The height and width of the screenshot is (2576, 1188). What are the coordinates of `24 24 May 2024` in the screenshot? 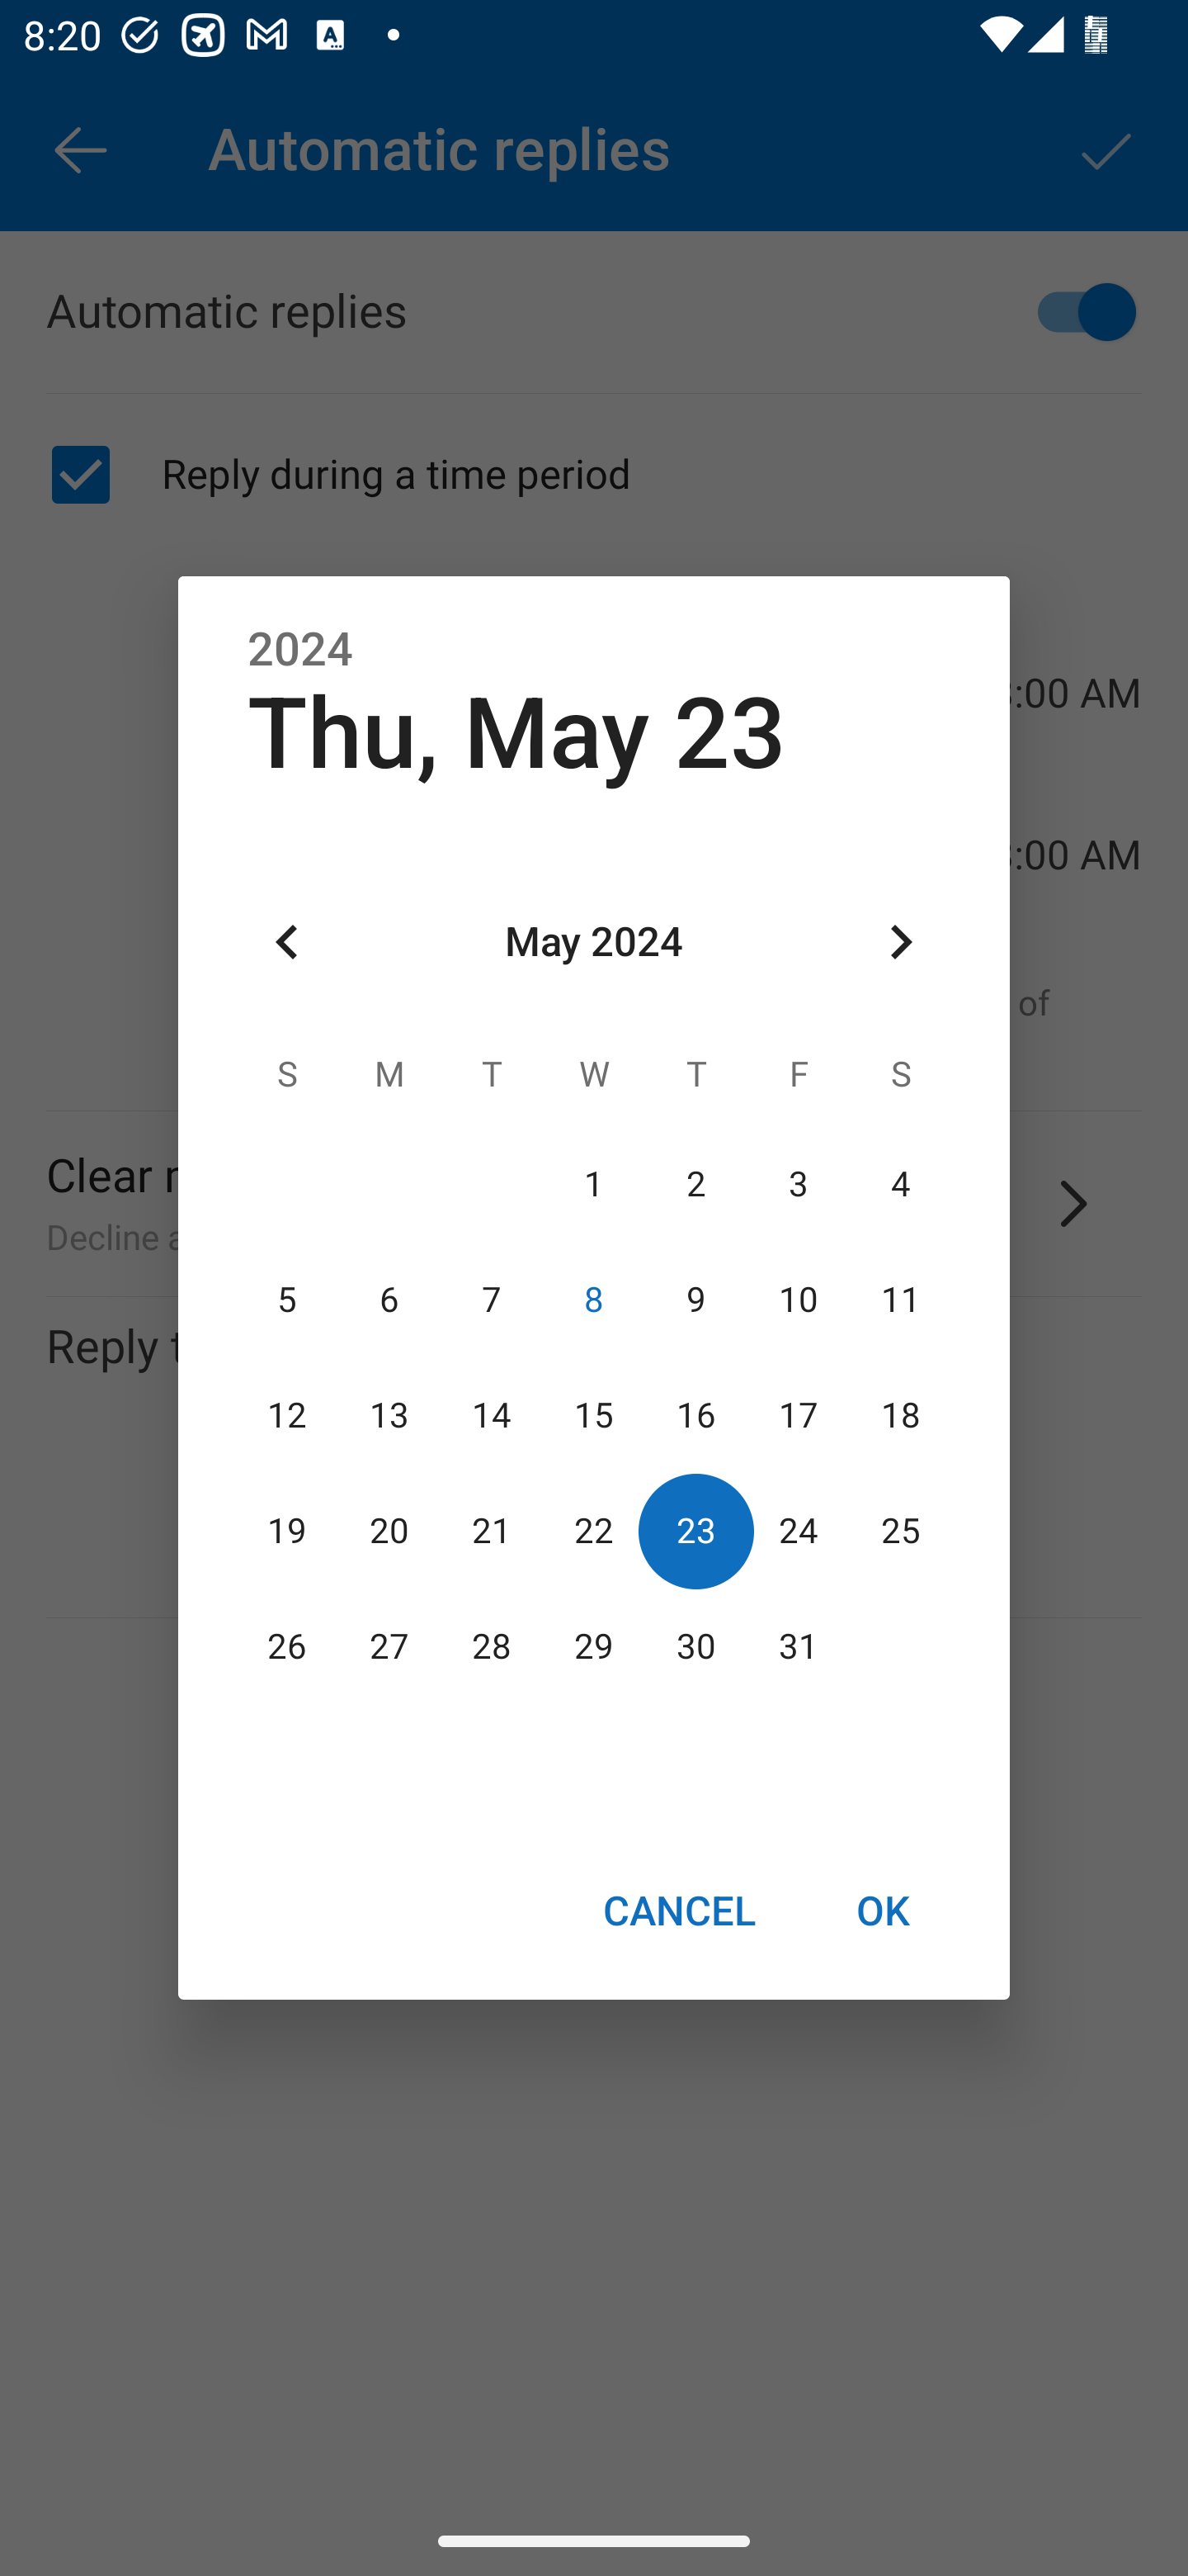 It's located at (798, 1531).